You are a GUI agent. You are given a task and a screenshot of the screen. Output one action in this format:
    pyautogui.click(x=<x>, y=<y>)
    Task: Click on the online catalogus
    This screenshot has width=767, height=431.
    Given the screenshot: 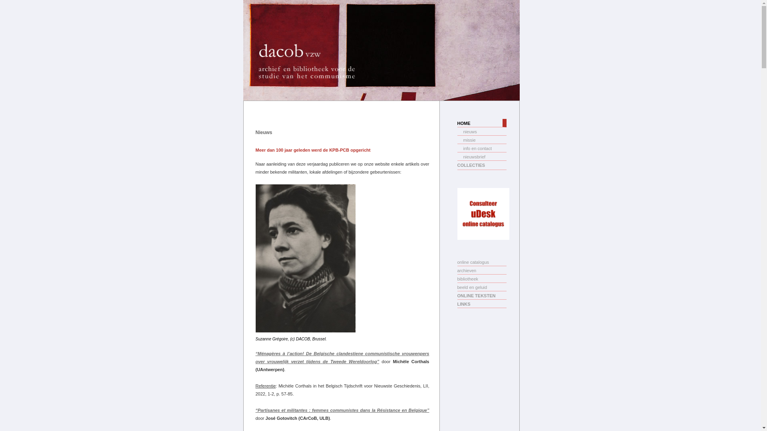 What is the action you would take?
    pyautogui.click(x=482, y=262)
    